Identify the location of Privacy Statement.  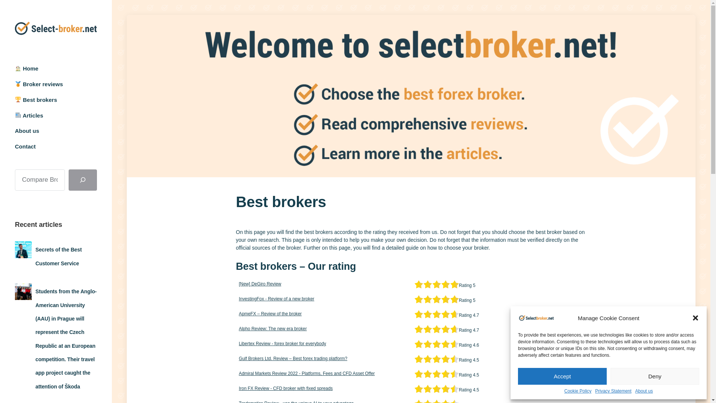
(613, 391).